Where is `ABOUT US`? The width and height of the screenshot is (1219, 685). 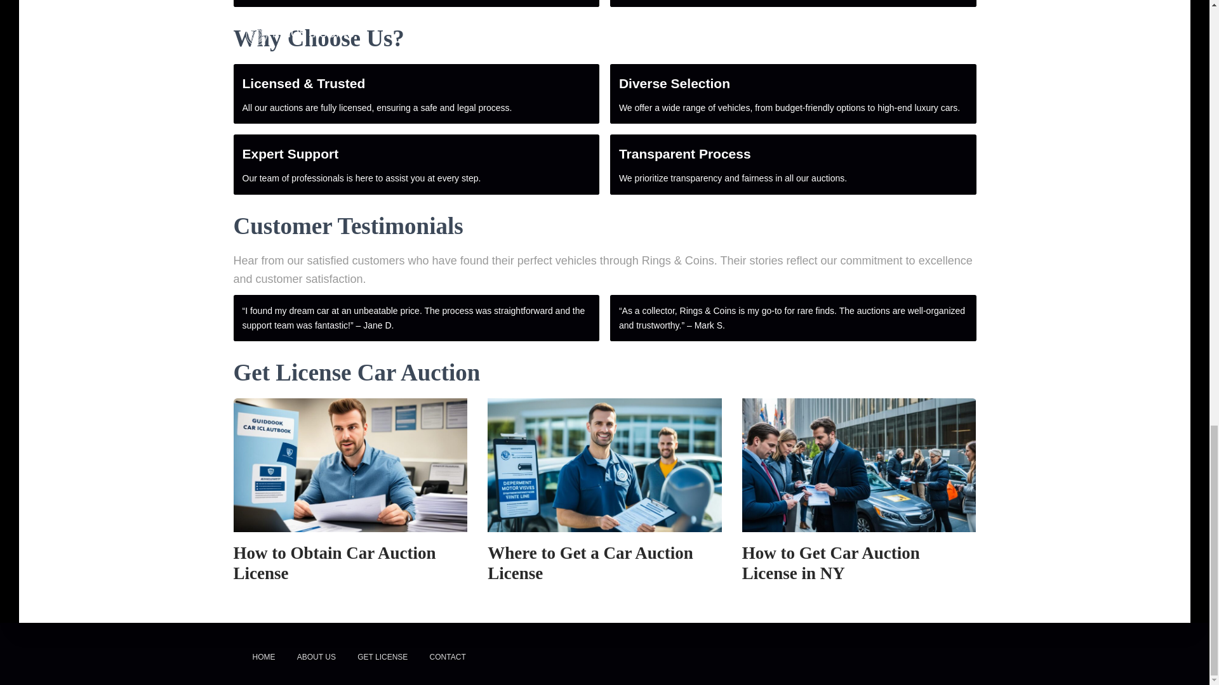
ABOUT US is located at coordinates (316, 657).